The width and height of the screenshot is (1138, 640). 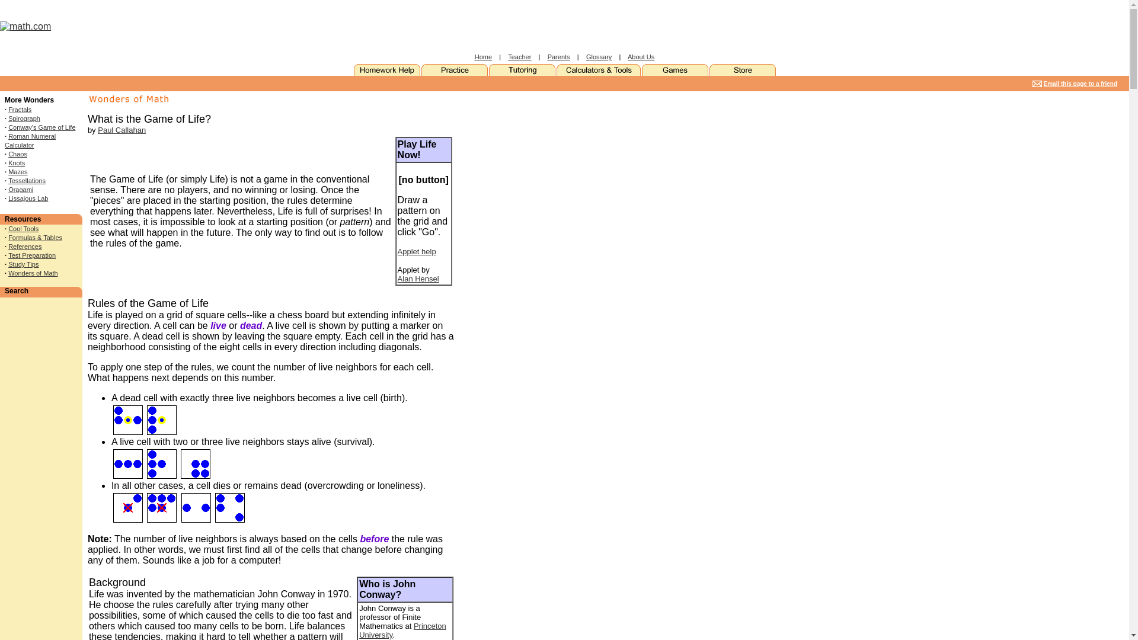 I want to click on Parents, so click(x=558, y=56).